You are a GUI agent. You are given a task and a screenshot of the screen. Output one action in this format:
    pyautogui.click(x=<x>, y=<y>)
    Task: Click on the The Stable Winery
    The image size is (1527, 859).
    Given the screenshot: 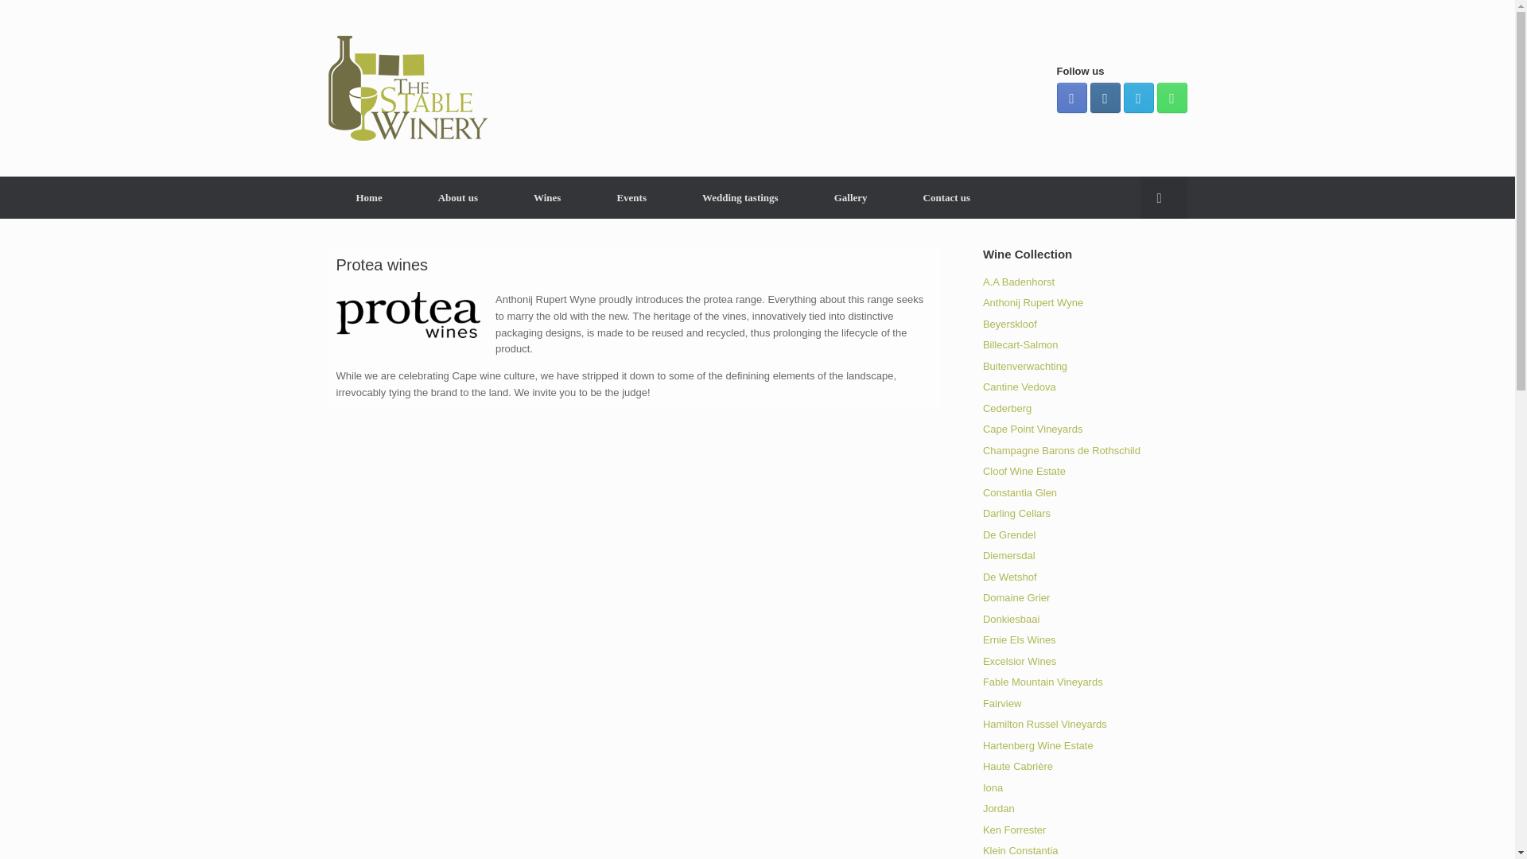 What is the action you would take?
    pyautogui.click(x=407, y=88)
    